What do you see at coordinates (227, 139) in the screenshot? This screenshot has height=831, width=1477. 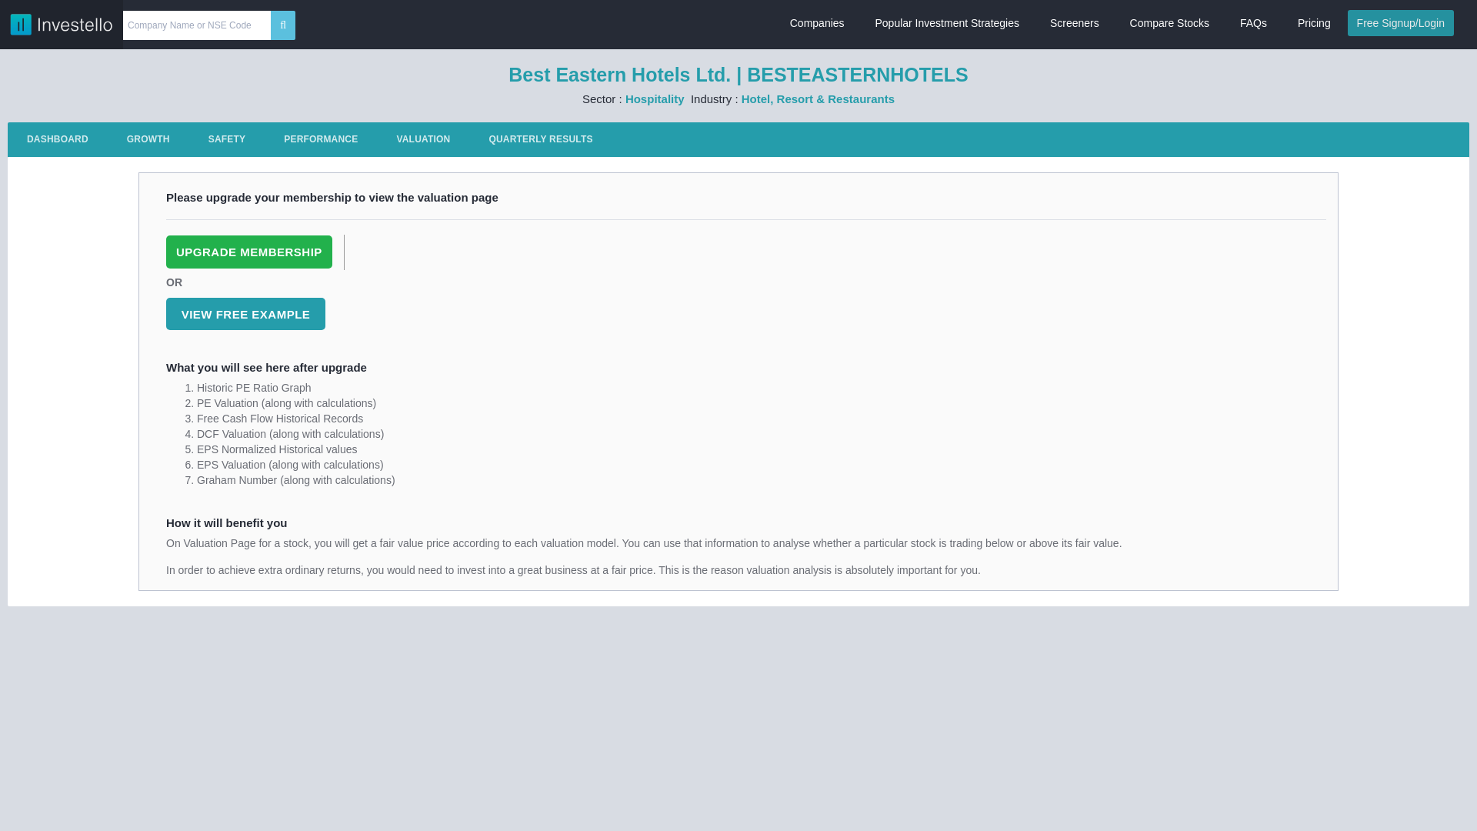 I see `SAFETY` at bounding box center [227, 139].